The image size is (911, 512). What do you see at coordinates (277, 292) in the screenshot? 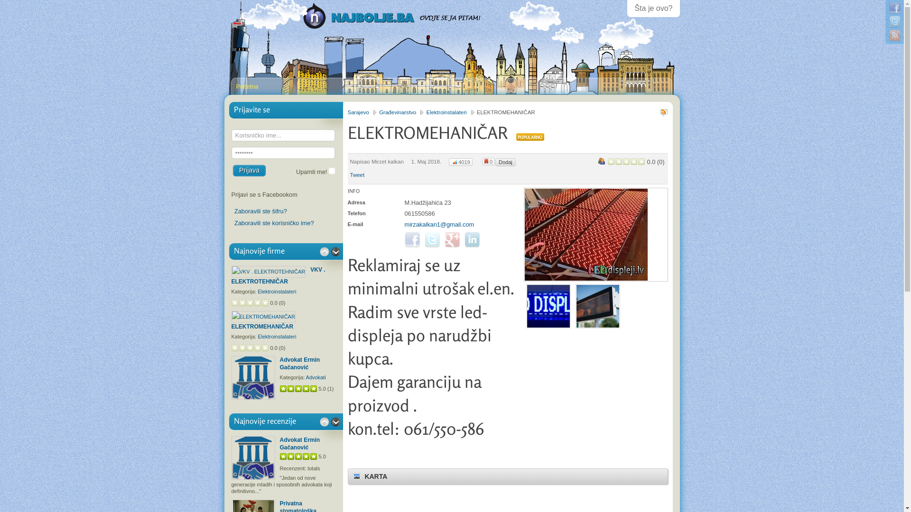
I see `Elektroinstalateri` at bounding box center [277, 292].